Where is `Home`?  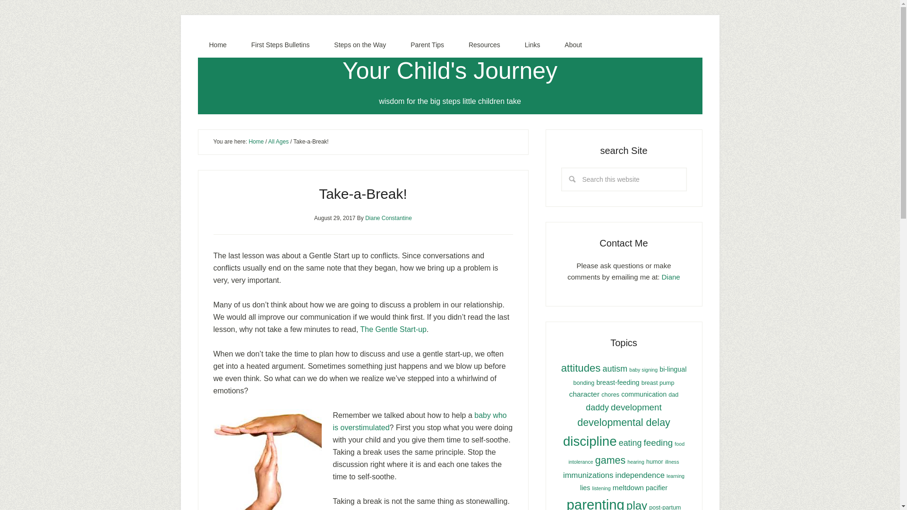
Home is located at coordinates (217, 45).